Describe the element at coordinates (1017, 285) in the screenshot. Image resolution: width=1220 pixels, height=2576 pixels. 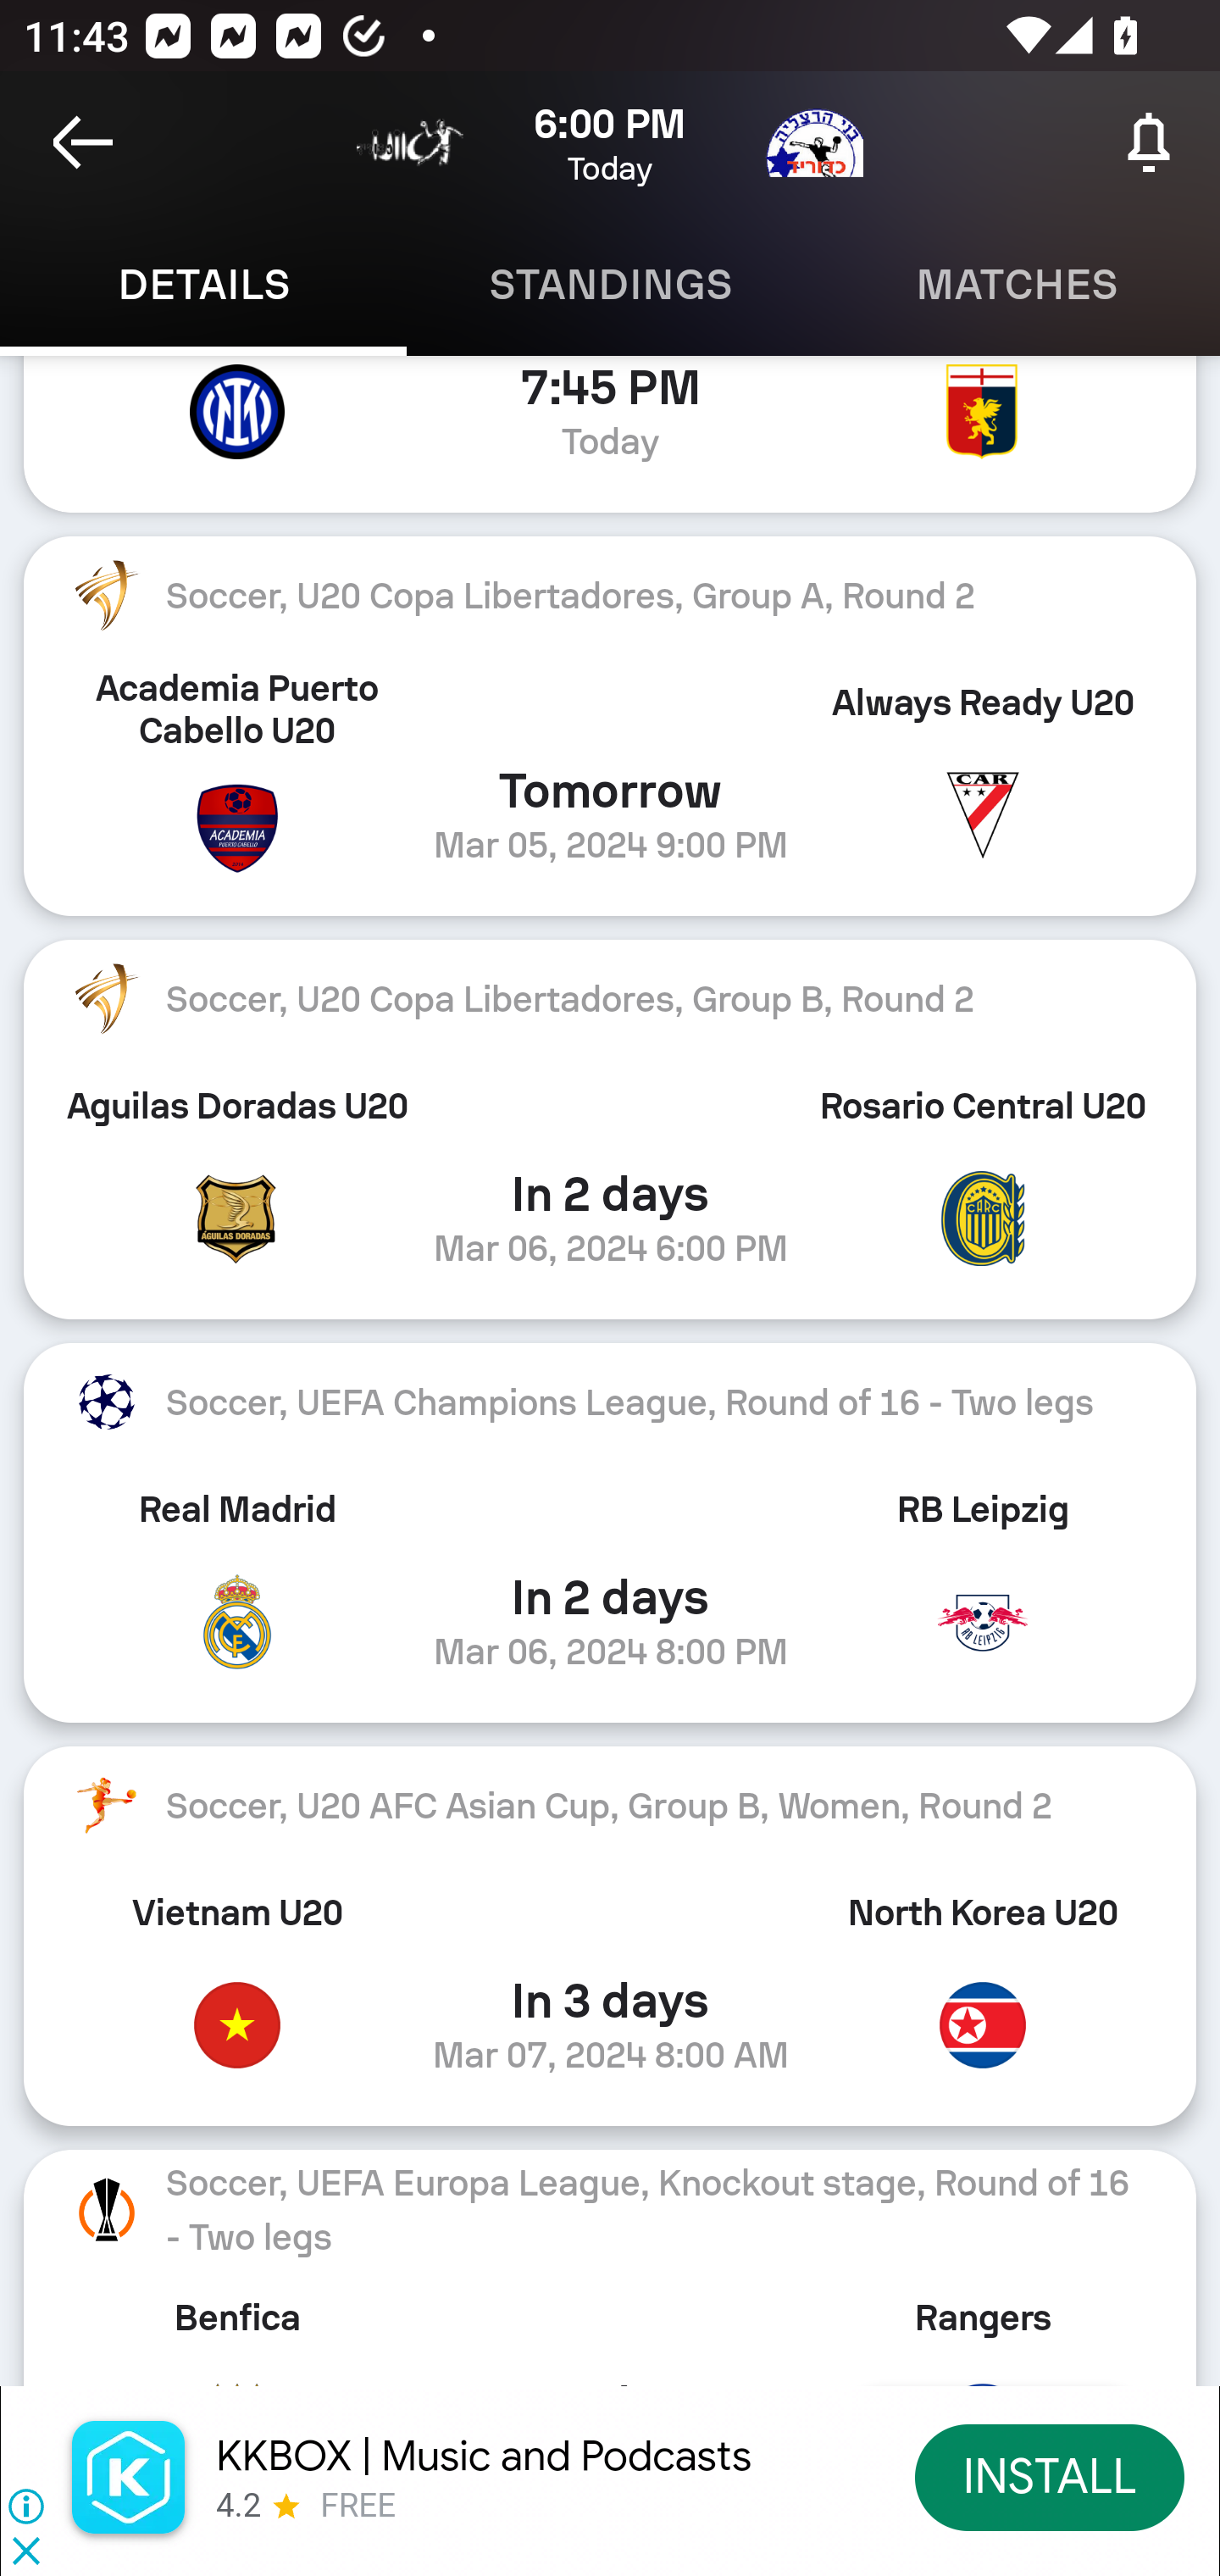
I see `Matches MATCHES` at that location.